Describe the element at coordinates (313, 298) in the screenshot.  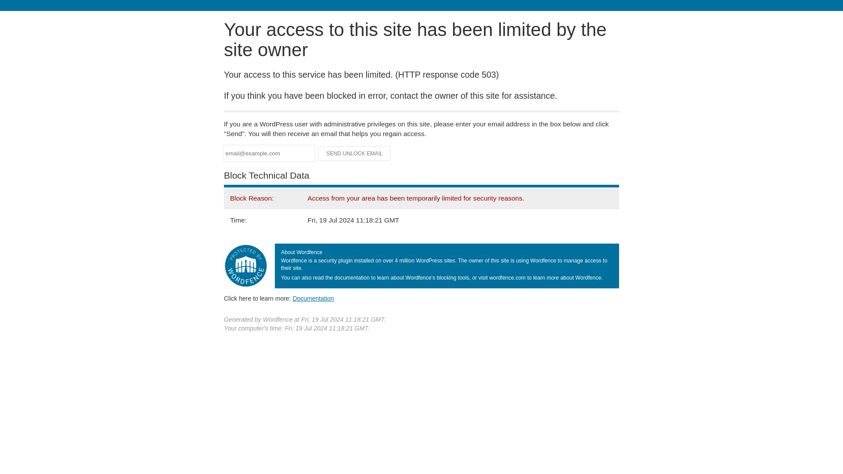
I see `Documentation` at that location.